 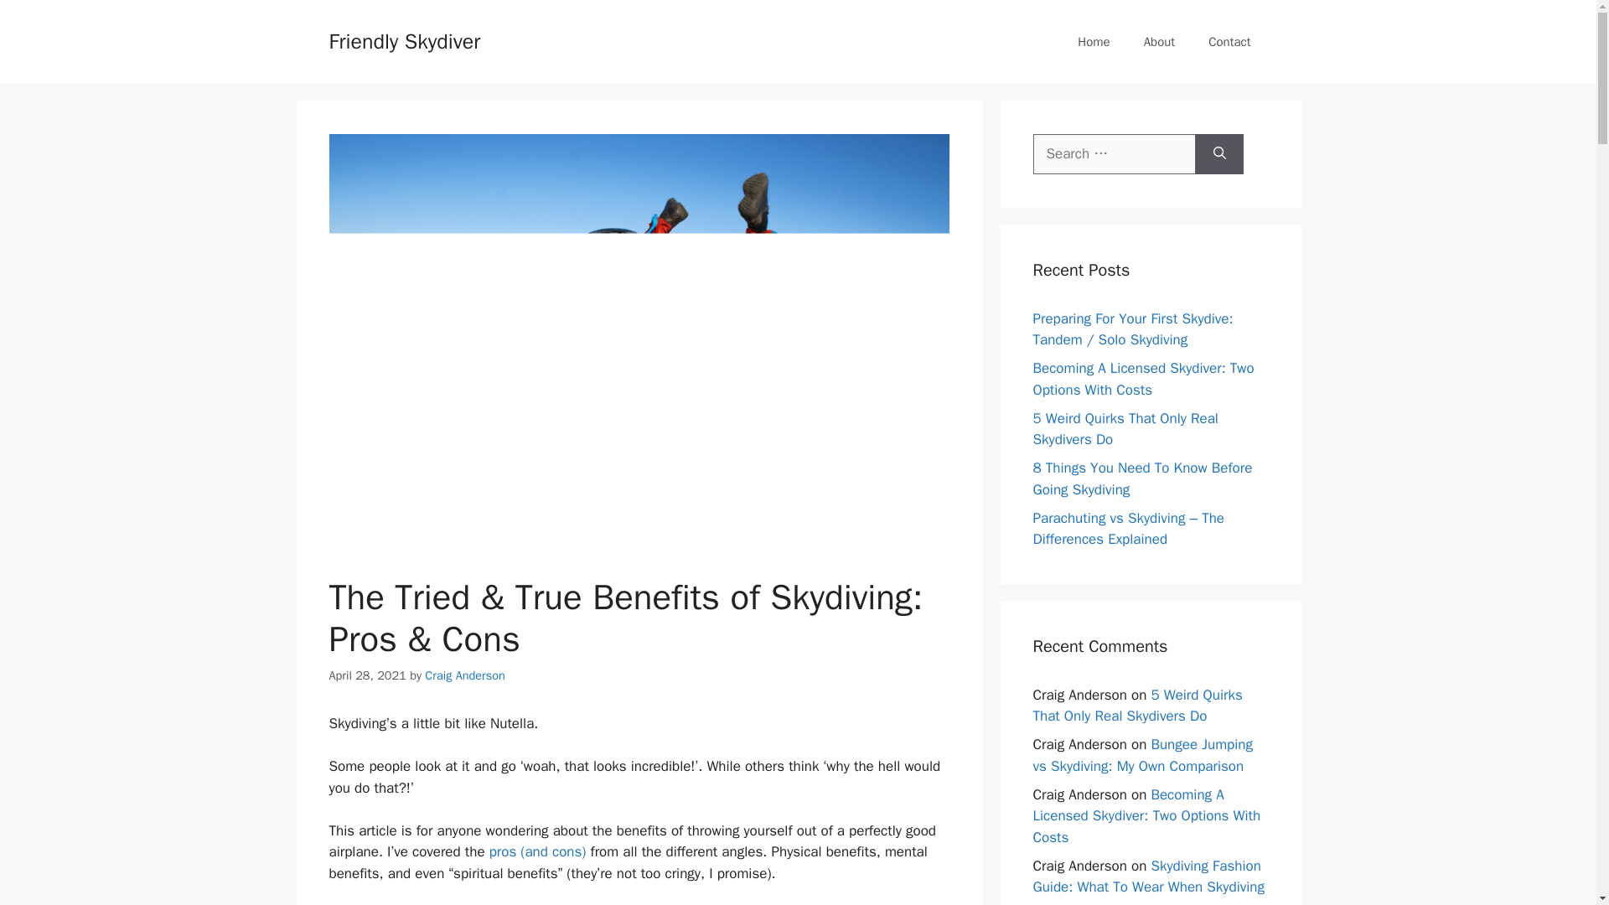 I want to click on 8 Things You Need To Know Before Going Skydiving, so click(x=1141, y=478).